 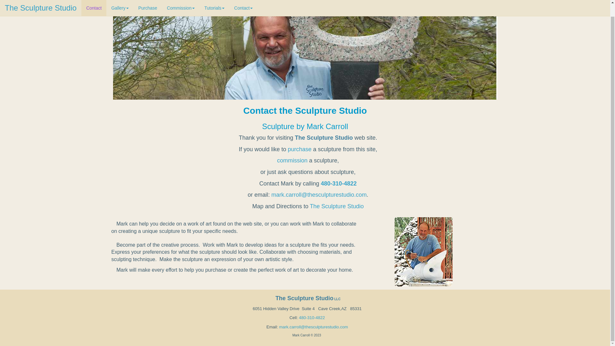 What do you see at coordinates (292, 160) in the screenshot?
I see `commission` at bounding box center [292, 160].